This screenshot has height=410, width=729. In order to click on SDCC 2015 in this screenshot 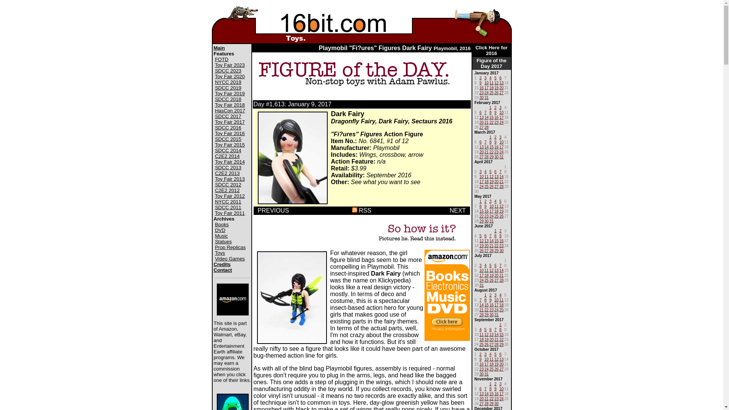, I will do `click(228, 139)`.